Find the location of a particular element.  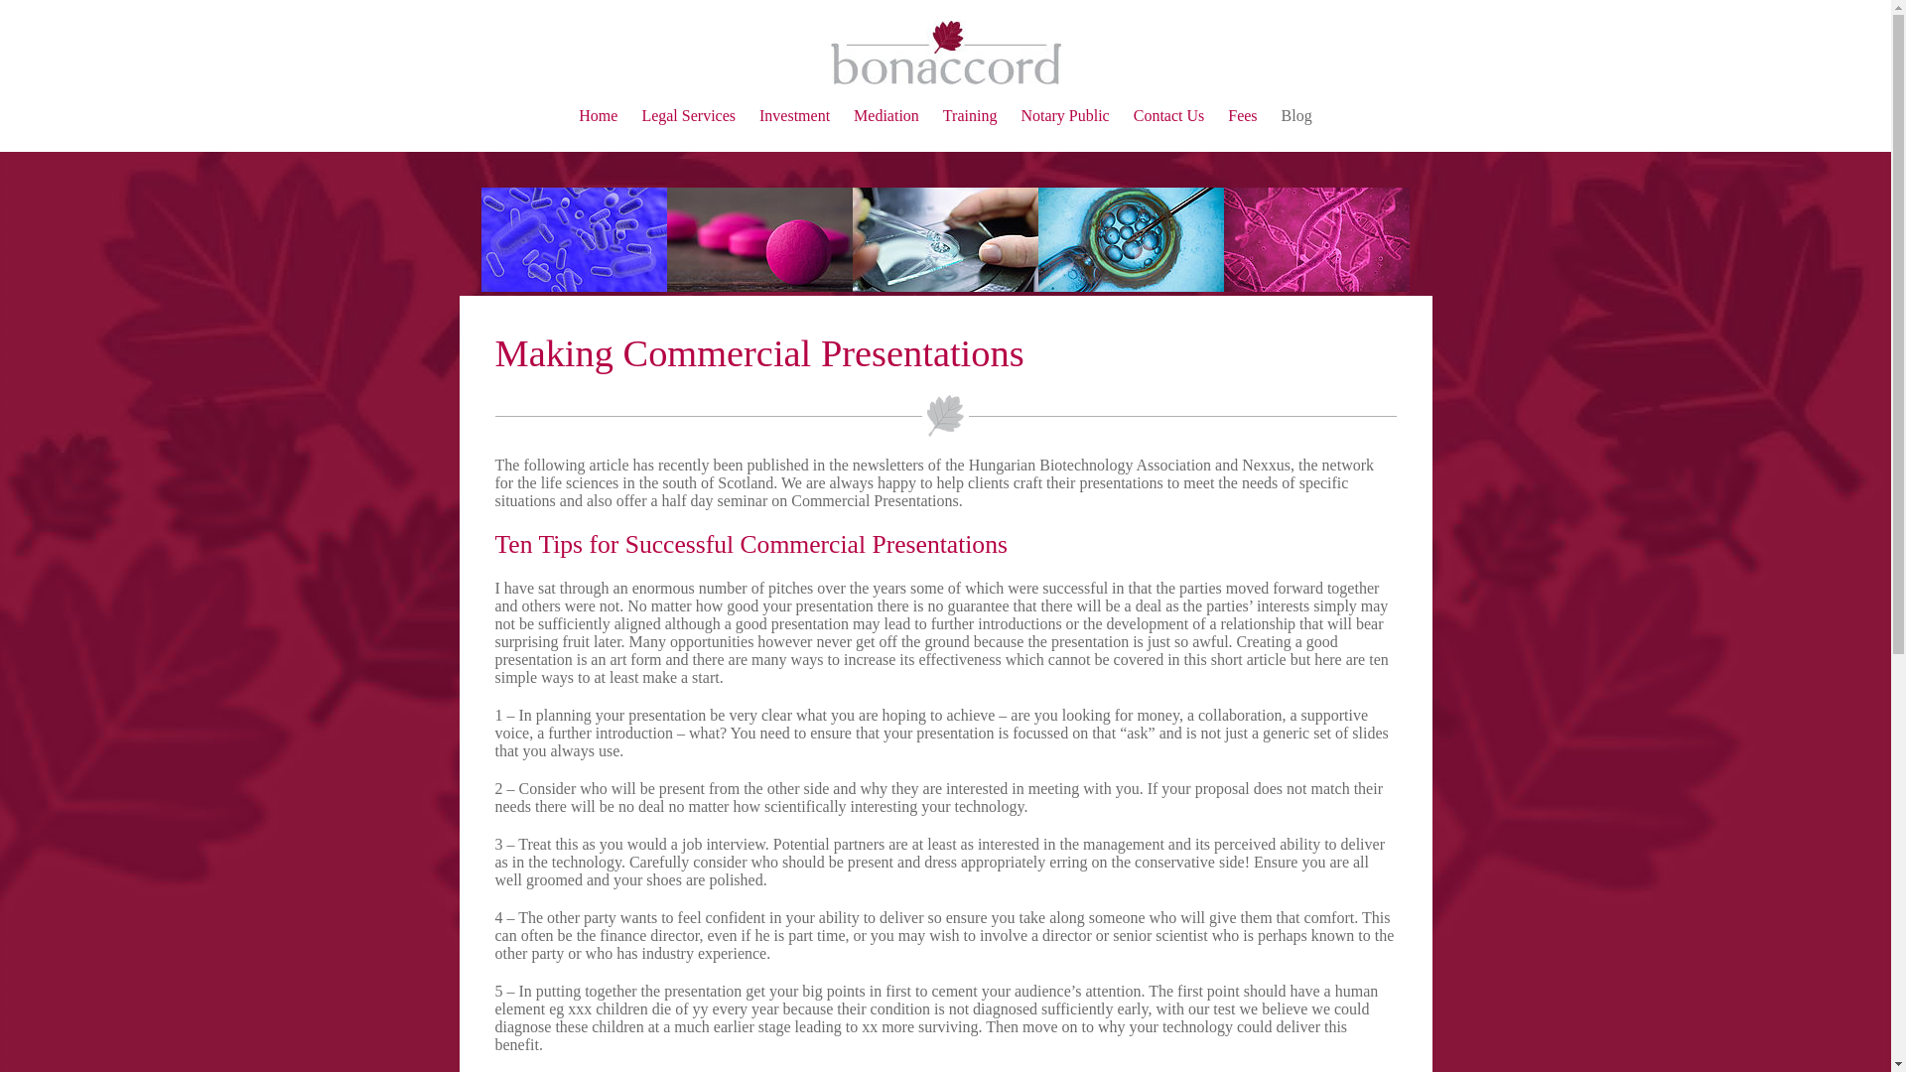

Contact Us is located at coordinates (1169, 115).